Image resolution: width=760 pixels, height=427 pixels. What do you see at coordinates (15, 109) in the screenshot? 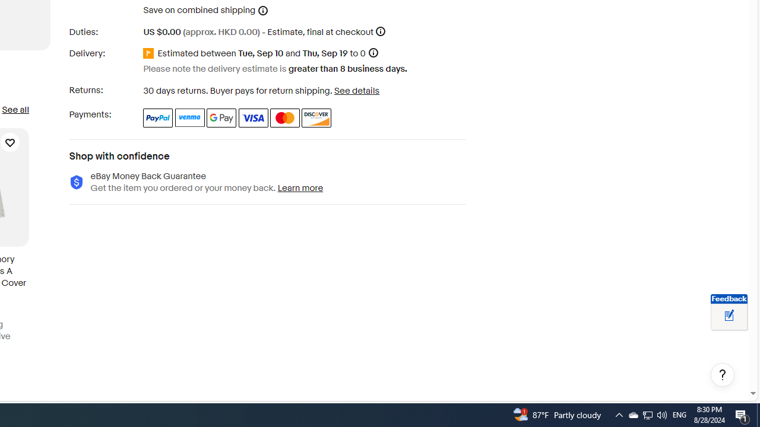
I see `See all` at bounding box center [15, 109].